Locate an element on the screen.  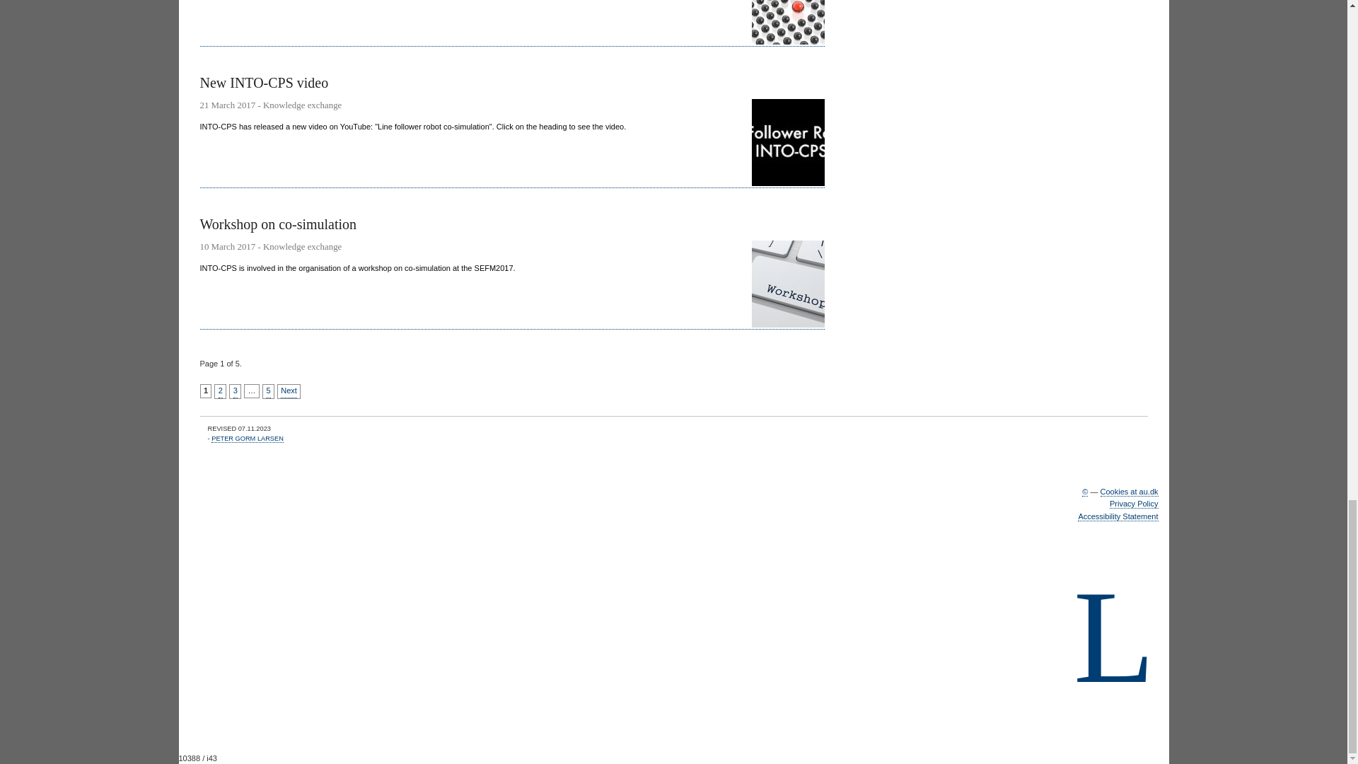
Cookies at au.dk is located at coordinates (1129, 492).